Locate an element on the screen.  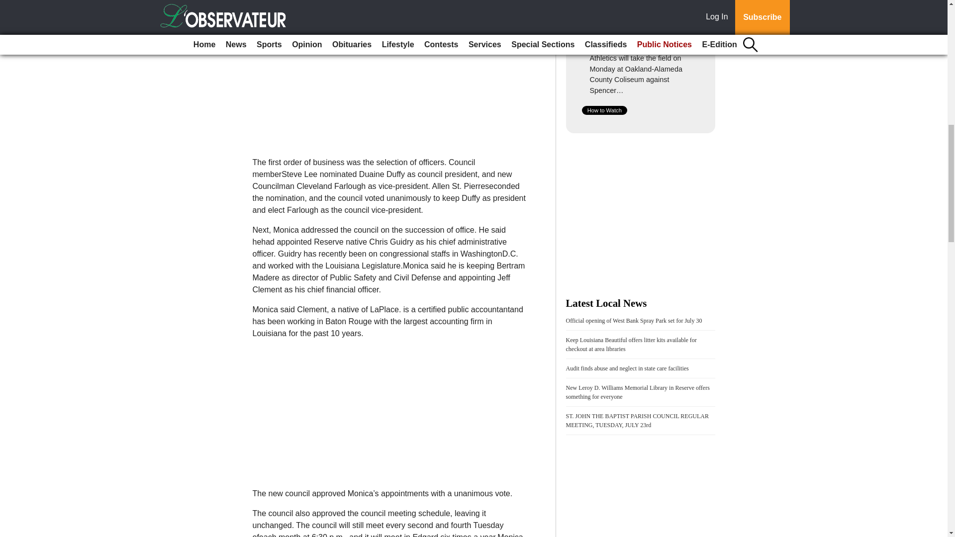
Official opening of West Bank Spray Park set for July 30 is located at coordinates (634, 321).